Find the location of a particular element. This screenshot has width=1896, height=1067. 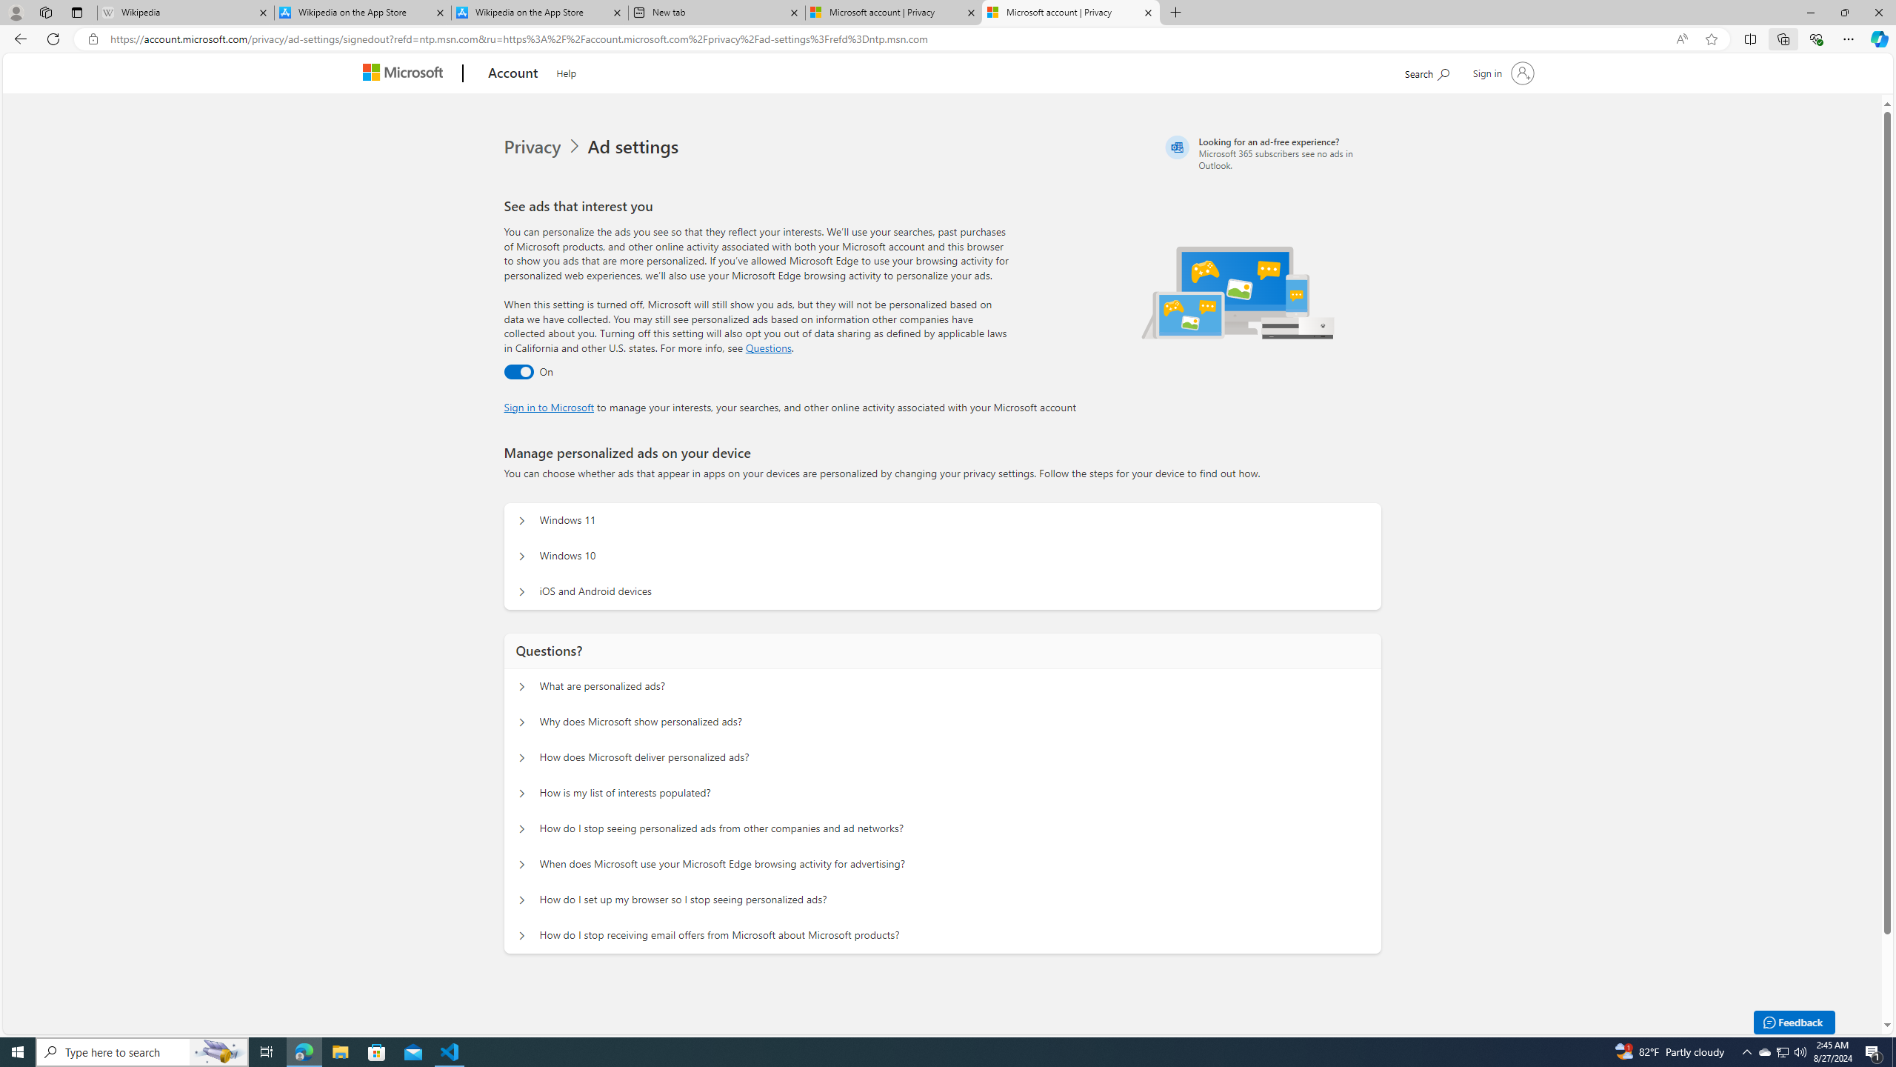

Search Microsoft.com is located at coordinates (1426, 71).